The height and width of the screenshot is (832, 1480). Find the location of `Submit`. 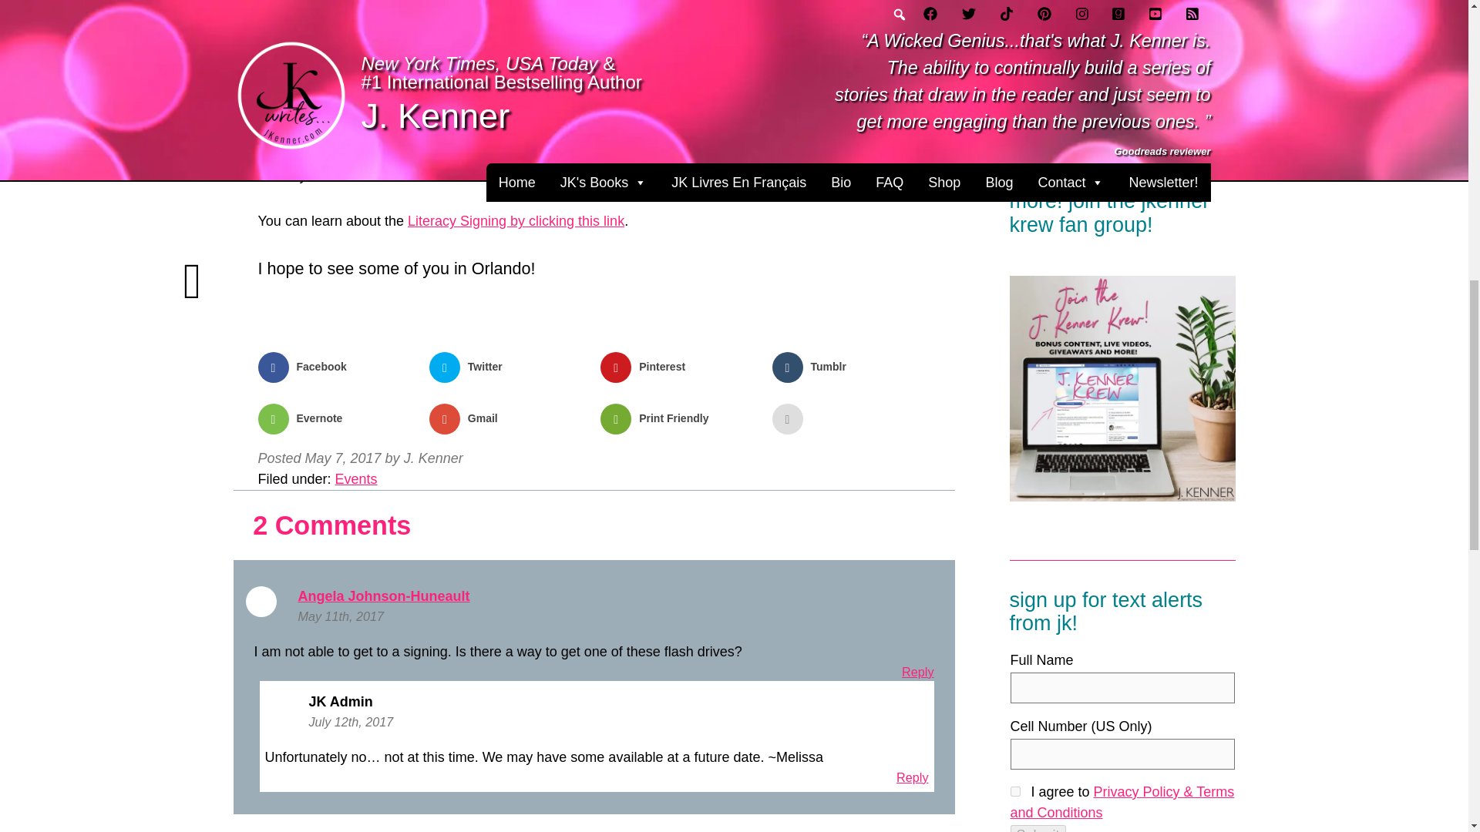

Submit is located at coordinates (1038, 829).